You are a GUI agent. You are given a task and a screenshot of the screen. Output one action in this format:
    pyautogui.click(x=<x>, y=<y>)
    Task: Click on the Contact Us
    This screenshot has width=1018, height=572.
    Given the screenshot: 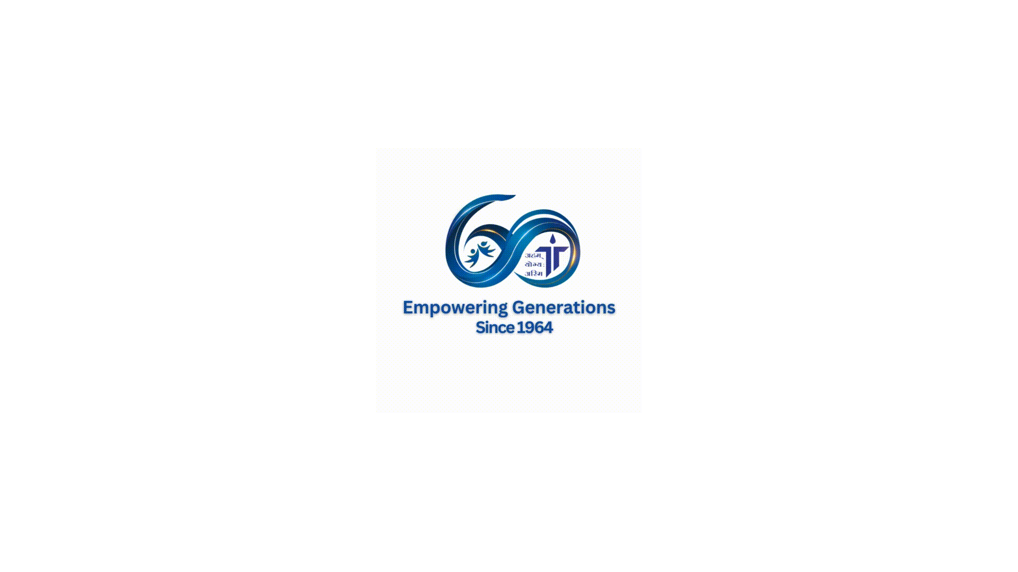 What is the action you would take?
    pyautogui.click(x=303, y=13)
    